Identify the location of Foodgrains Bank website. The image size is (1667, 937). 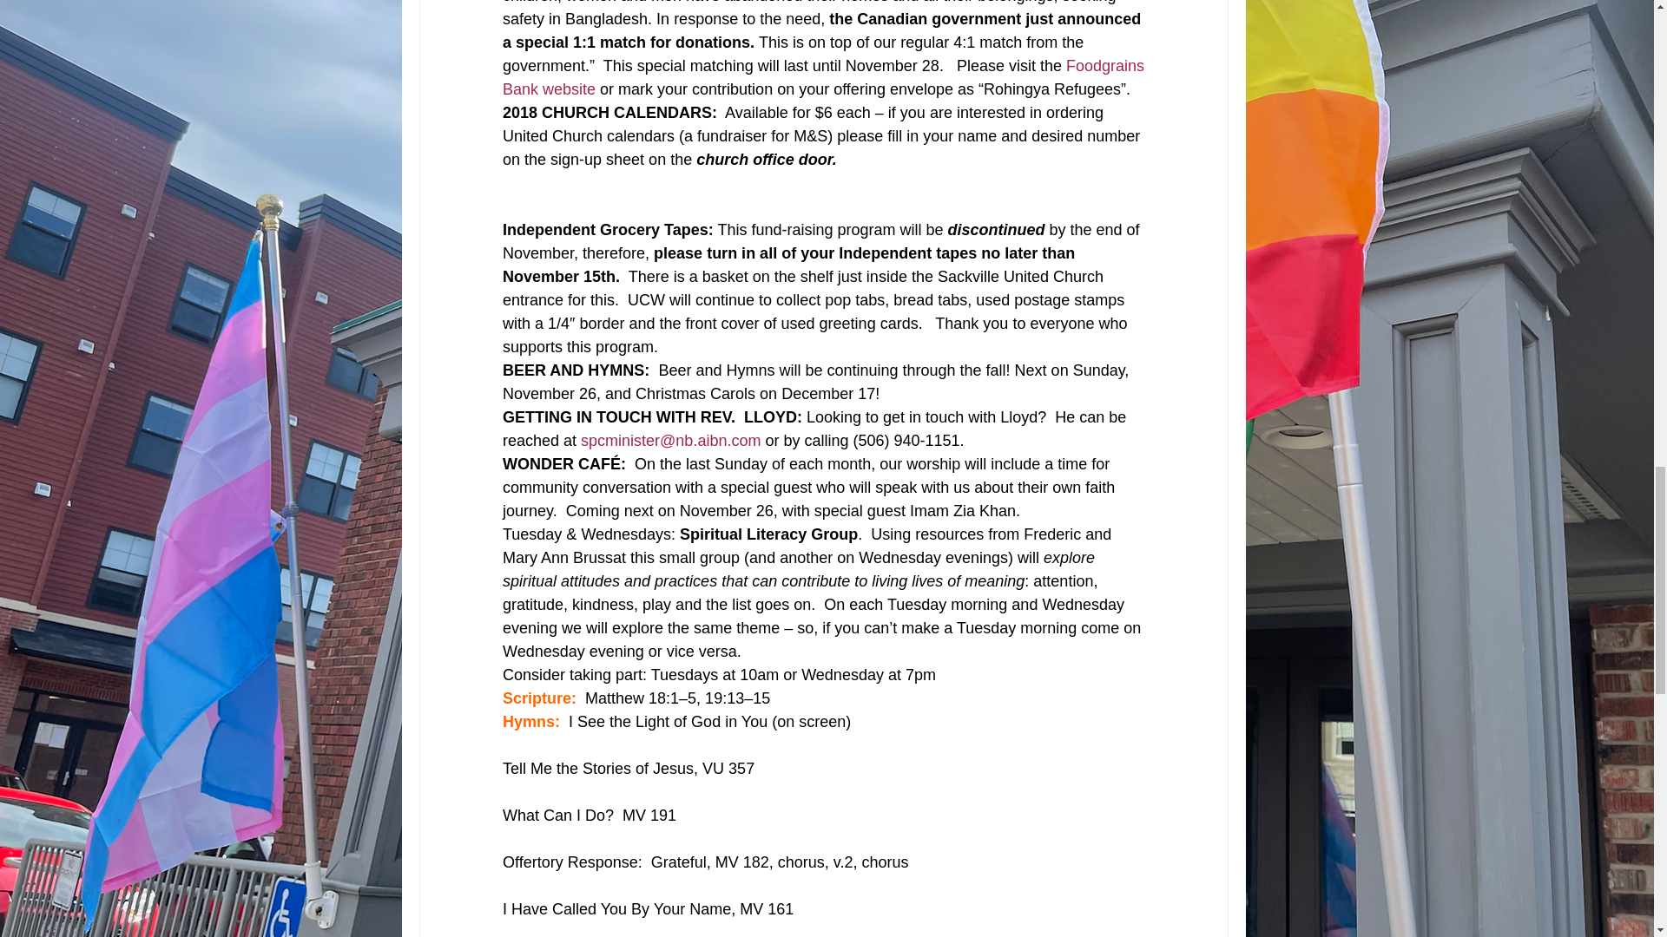
(825, 77).